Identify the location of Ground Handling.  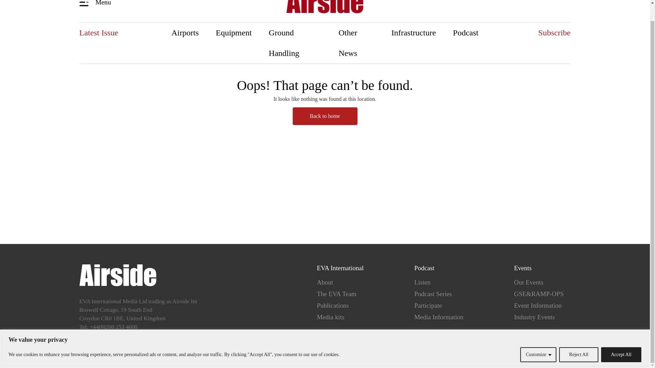
(295, 43).